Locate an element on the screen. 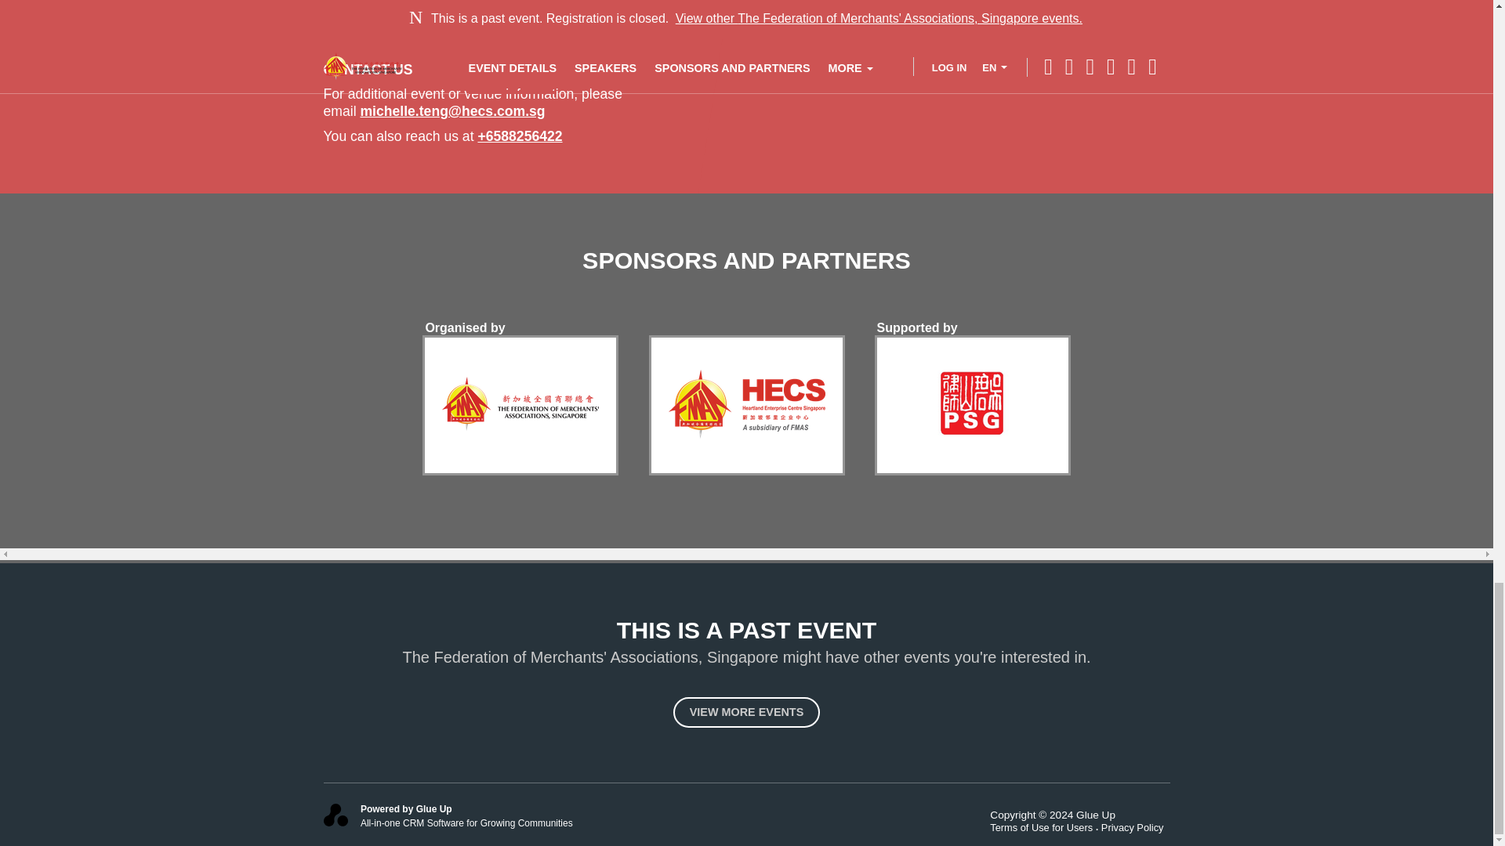 The height and width of the screenshot is (846, 1505). Organised by is located at coordinates (464, 327).